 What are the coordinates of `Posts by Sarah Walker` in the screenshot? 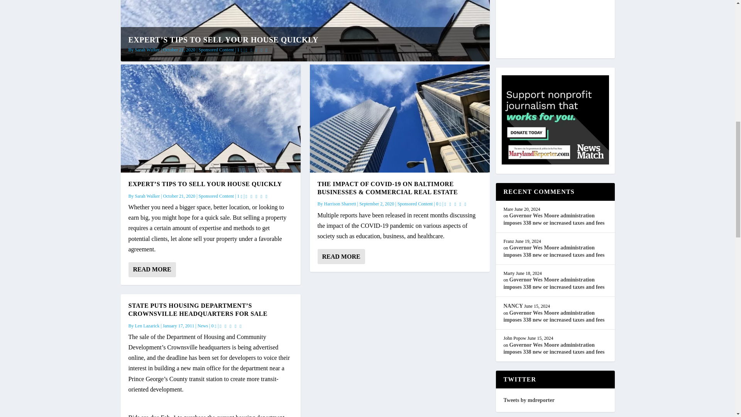 It's located at (147, 50).